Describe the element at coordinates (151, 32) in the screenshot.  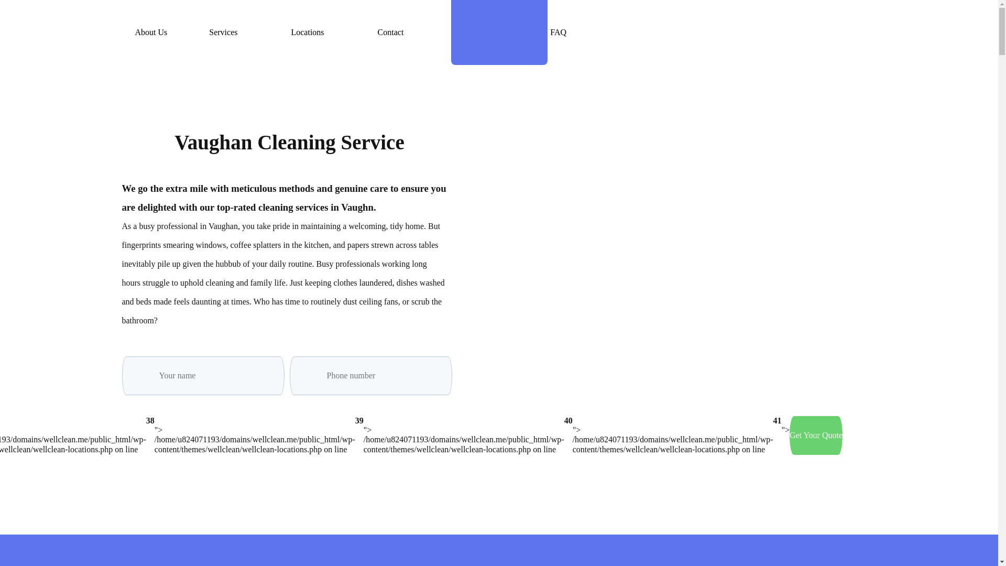
I see `About Us` at that location.